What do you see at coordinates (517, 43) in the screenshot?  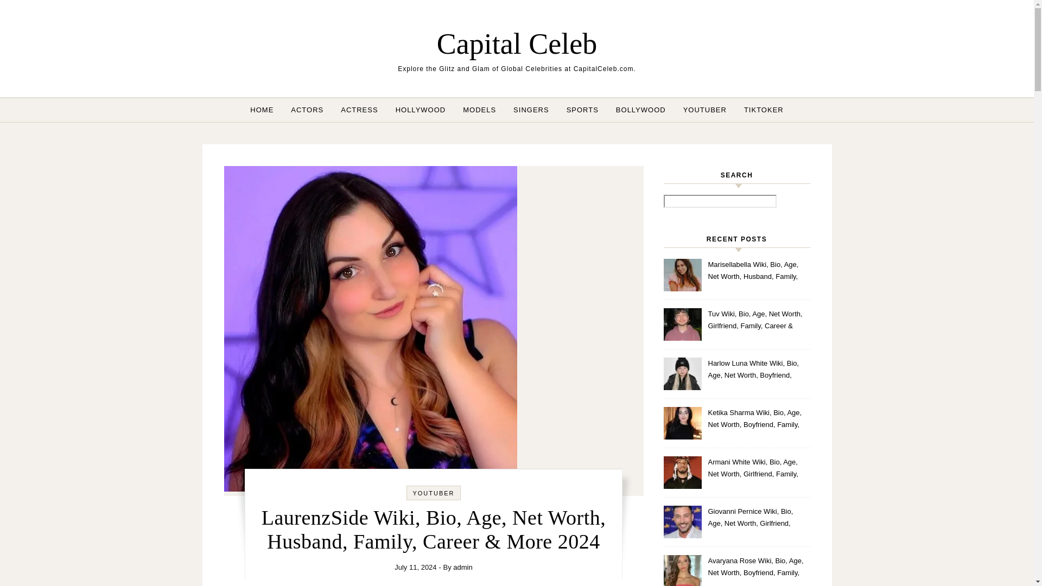 I see `Capital Celeb` at bounding box center [517, 43].